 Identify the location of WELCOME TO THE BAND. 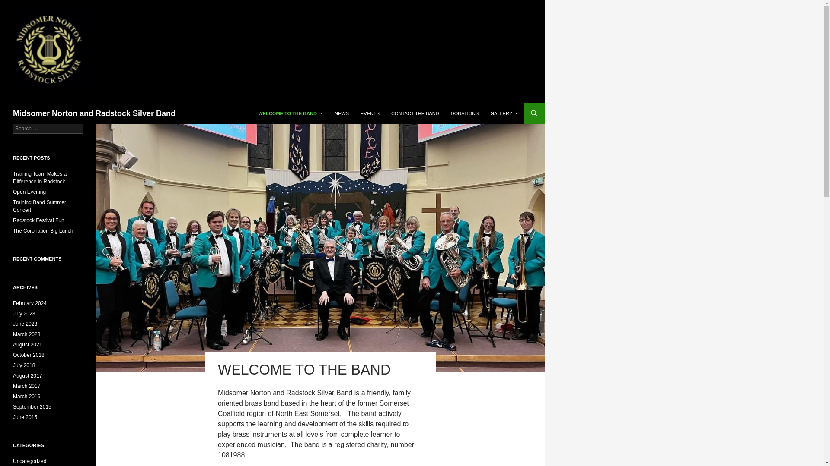
(290, 113).